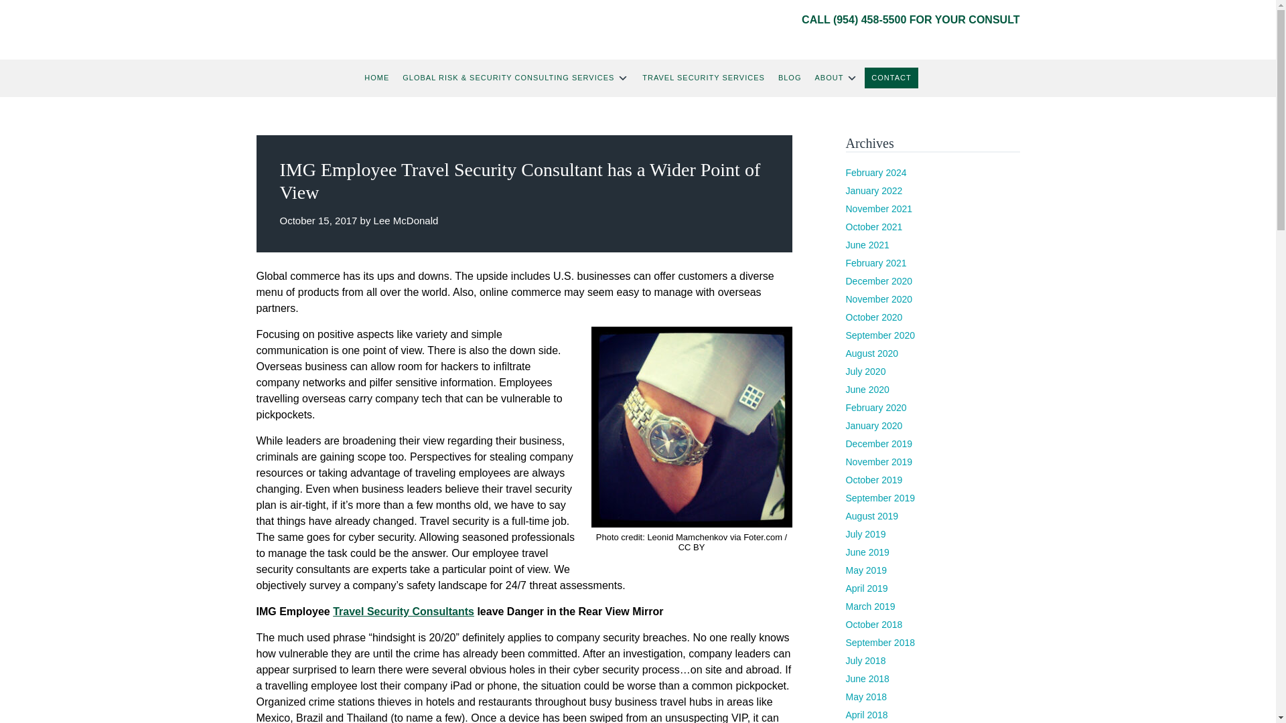 This screenshot has width=1286, height=723. What do you see at coordinates (703, 78) in the screenshot?
I see `TRAVEL SECURITY SERVICES` at bounding box center [703, 78].